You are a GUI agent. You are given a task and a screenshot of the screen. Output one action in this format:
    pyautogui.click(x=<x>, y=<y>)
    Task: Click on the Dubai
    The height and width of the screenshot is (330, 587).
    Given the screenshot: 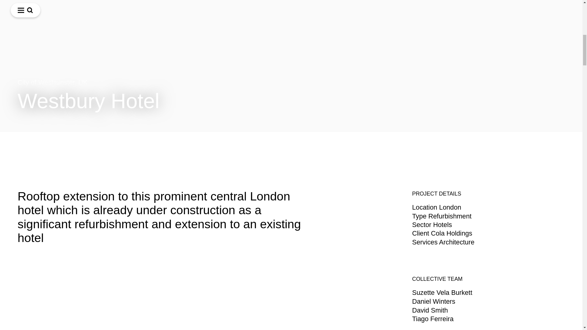 What is the action you would take?
    pyautogui.click(x=473, y=229)
    